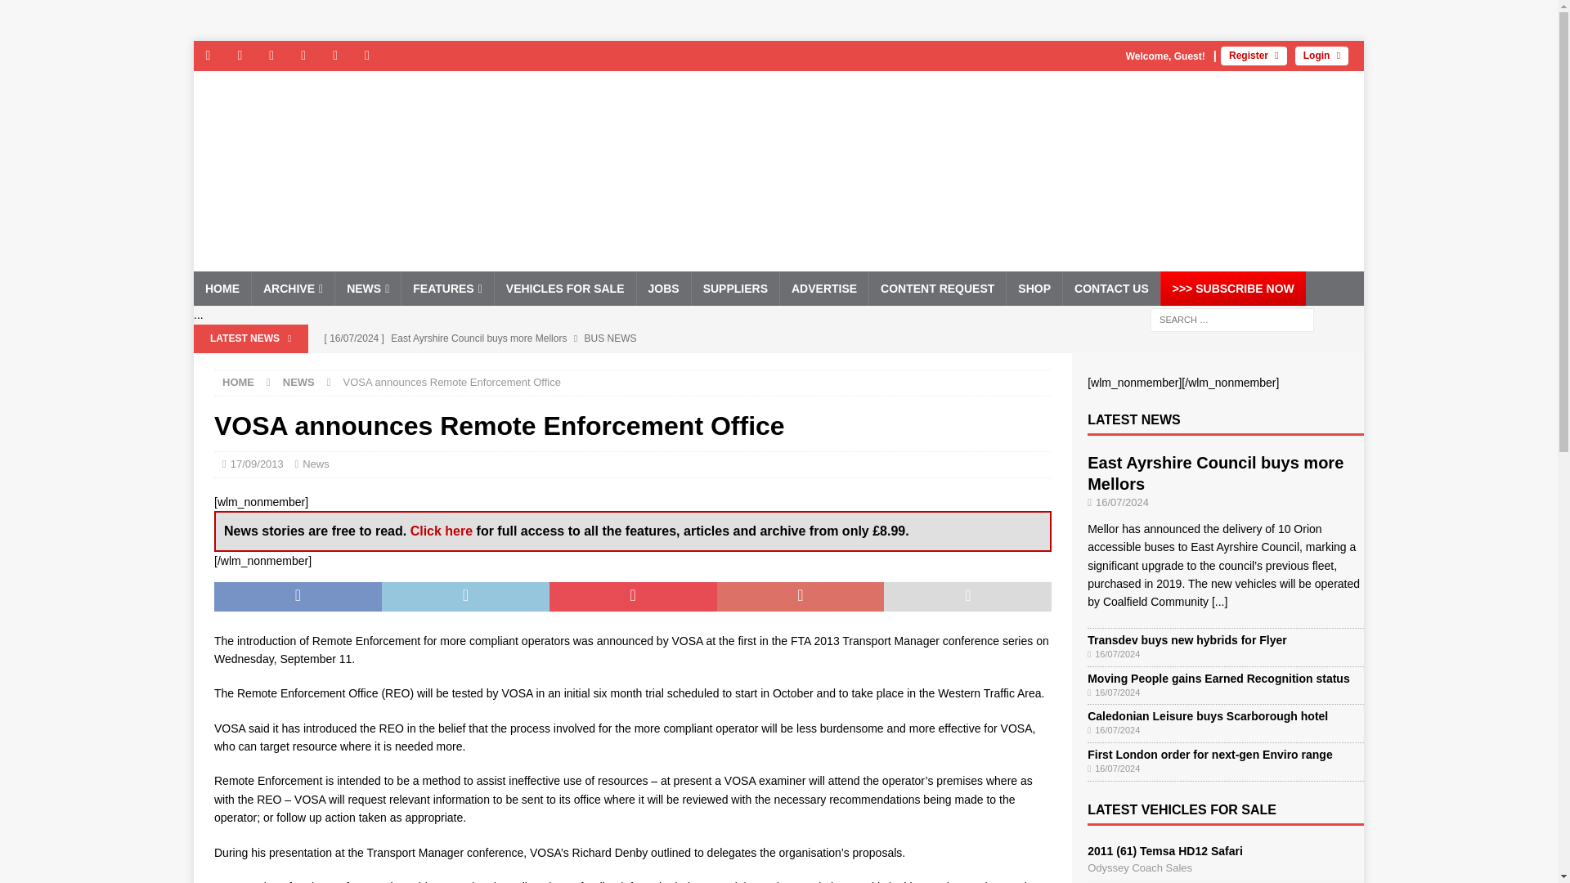  What do you see at coordinates (823, 288) in the screenshot?
I see `ADVERTISE` at bounding box center [823, 288].